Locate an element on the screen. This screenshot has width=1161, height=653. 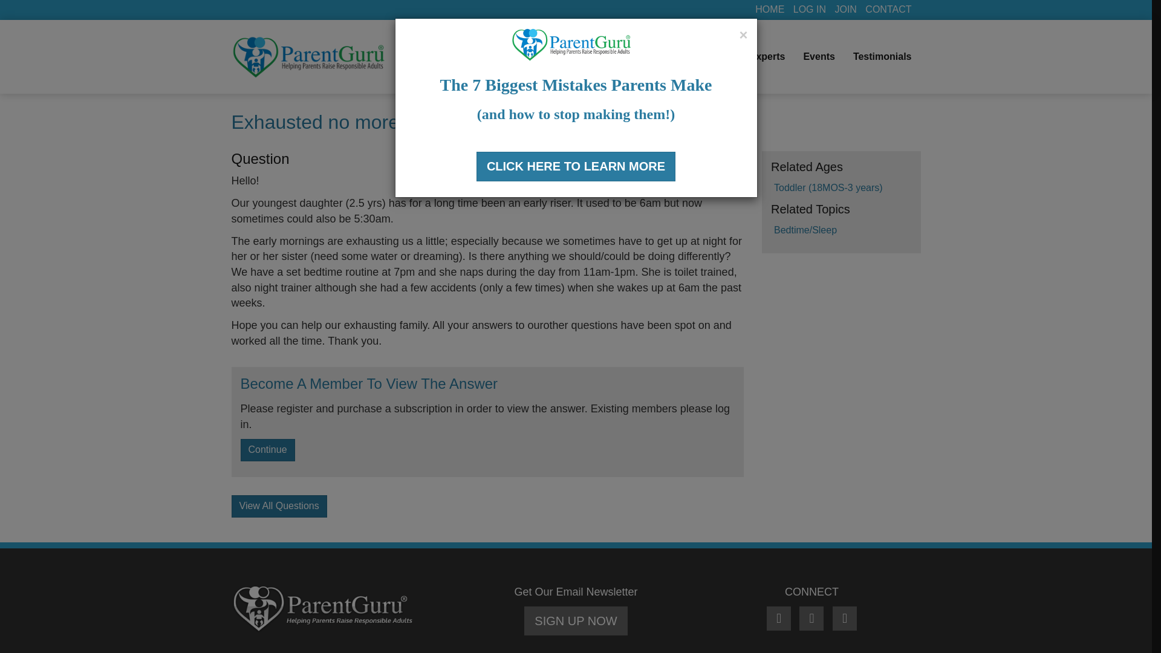
LOG IN is located at coordinates (809, 8).